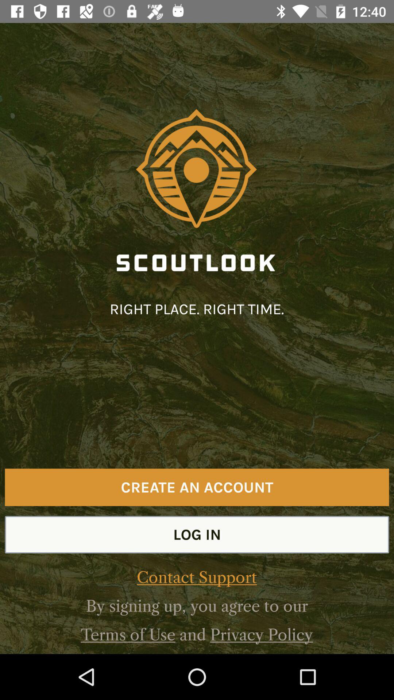 The width and height of the screenshot is (394, 700). Describe the element at coordinates (197, 487) in the screenshot. I see `launch item above log in item` at that location.